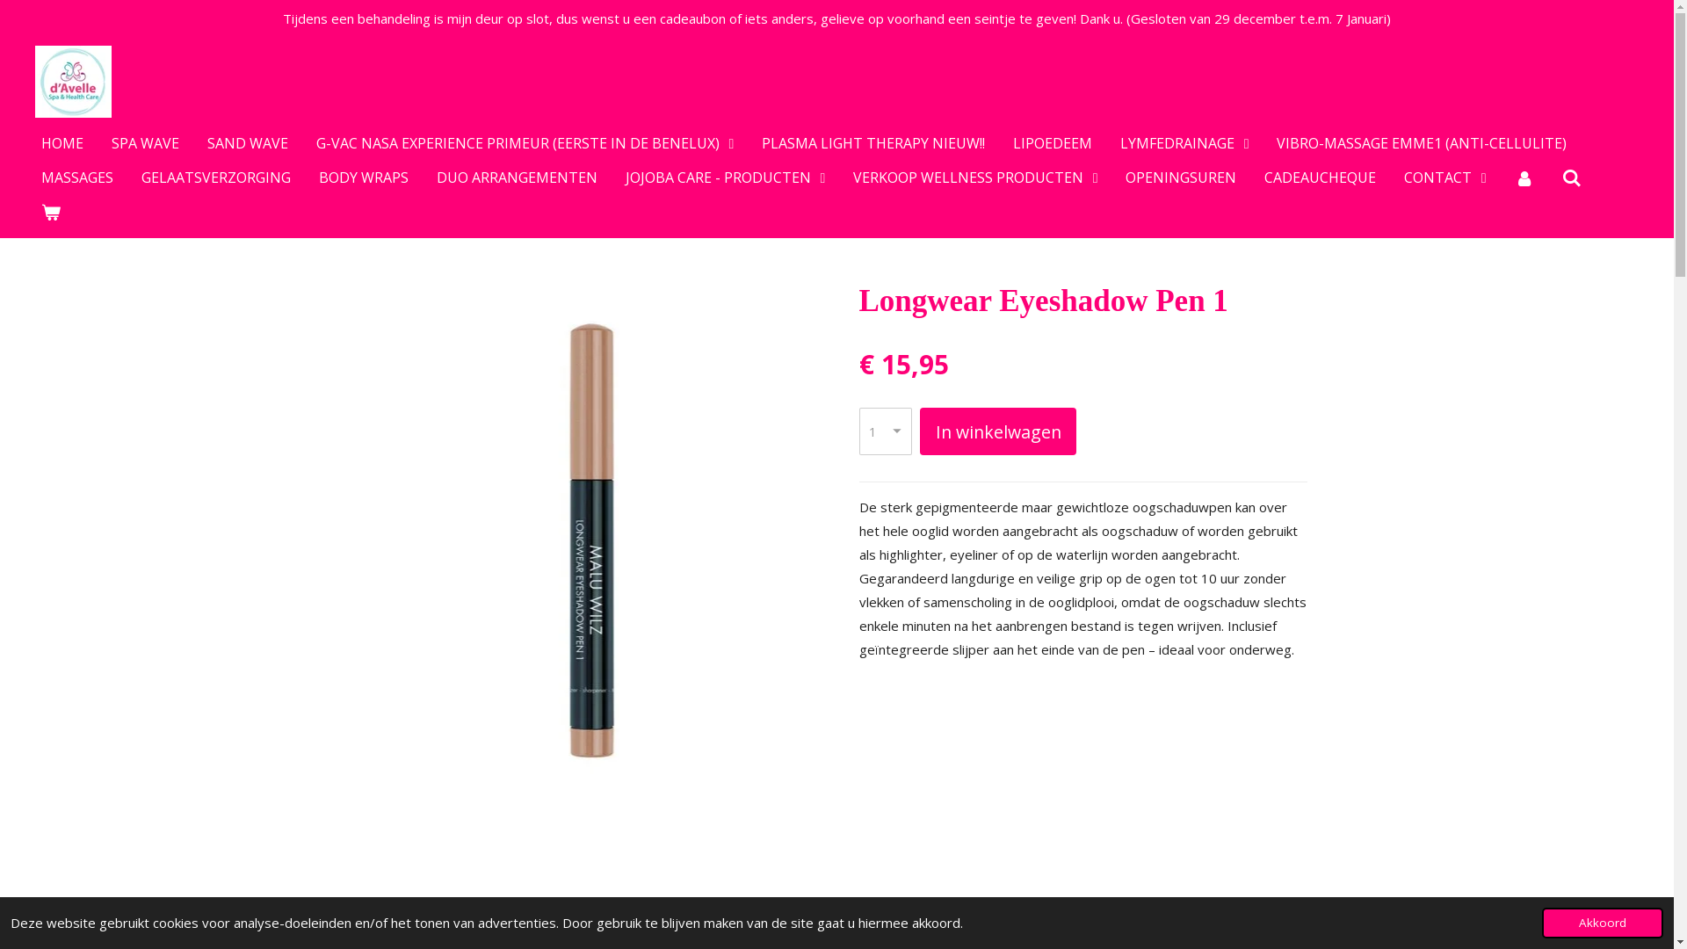 The image size is (1687, 949). Describe the element at coordinates (1524, 177) in the screenshot. I see `Account` at that location.